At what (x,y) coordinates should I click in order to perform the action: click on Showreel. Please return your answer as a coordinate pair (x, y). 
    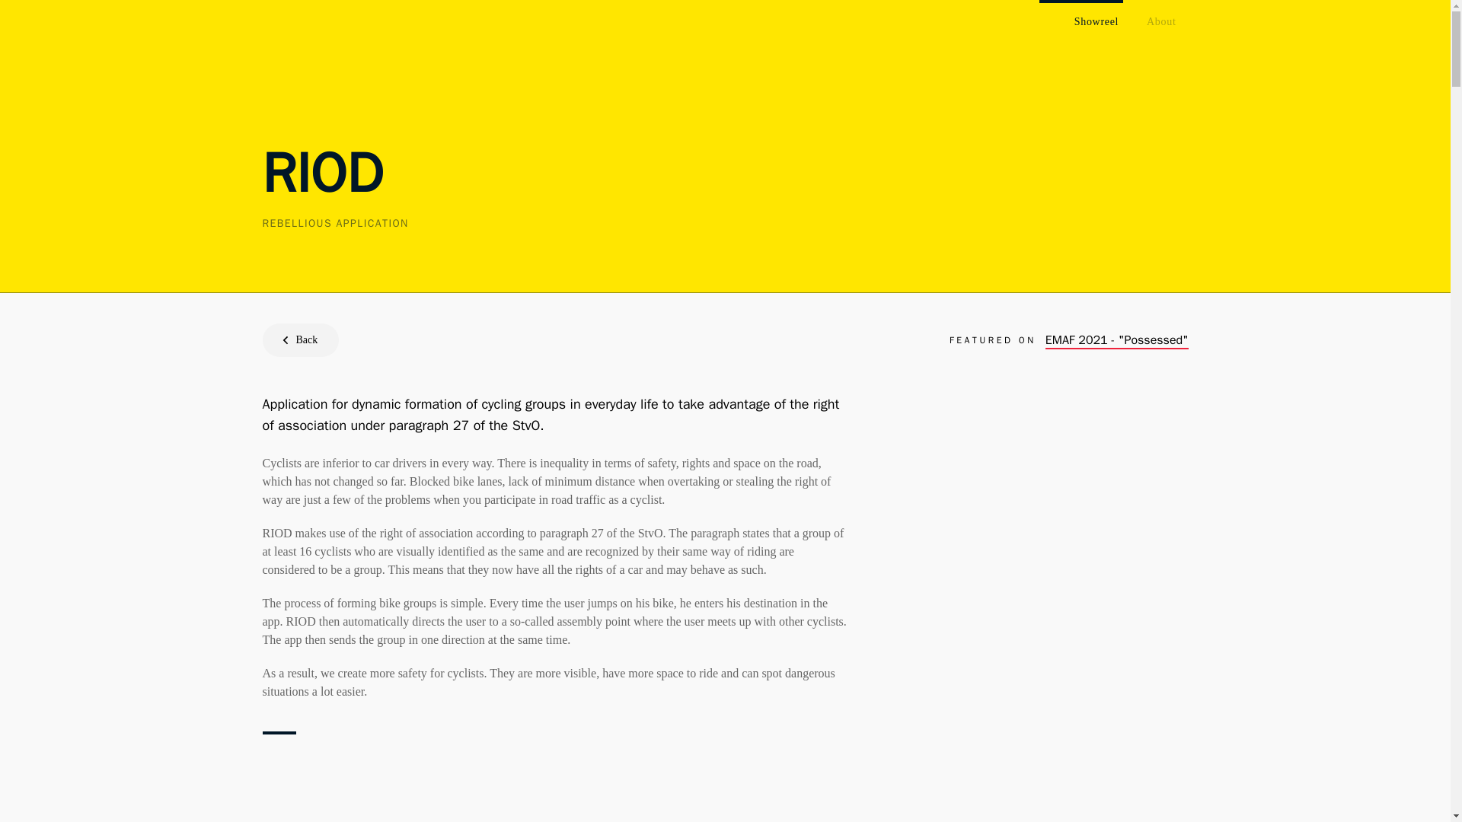
    Looking at the image, I should click on (1096, 21).